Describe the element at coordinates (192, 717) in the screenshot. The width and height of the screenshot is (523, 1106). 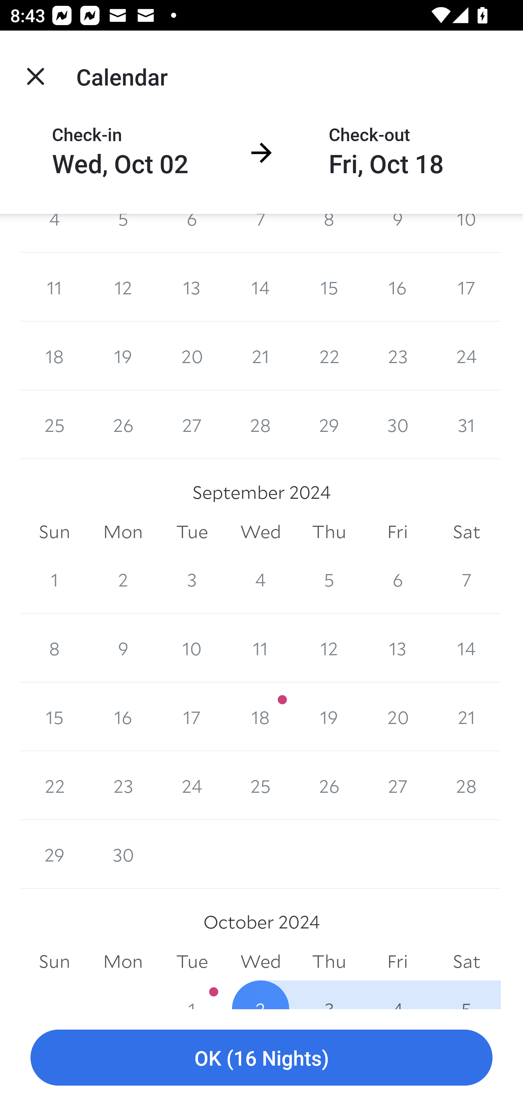
I see `17 17 September 2024` at that location.